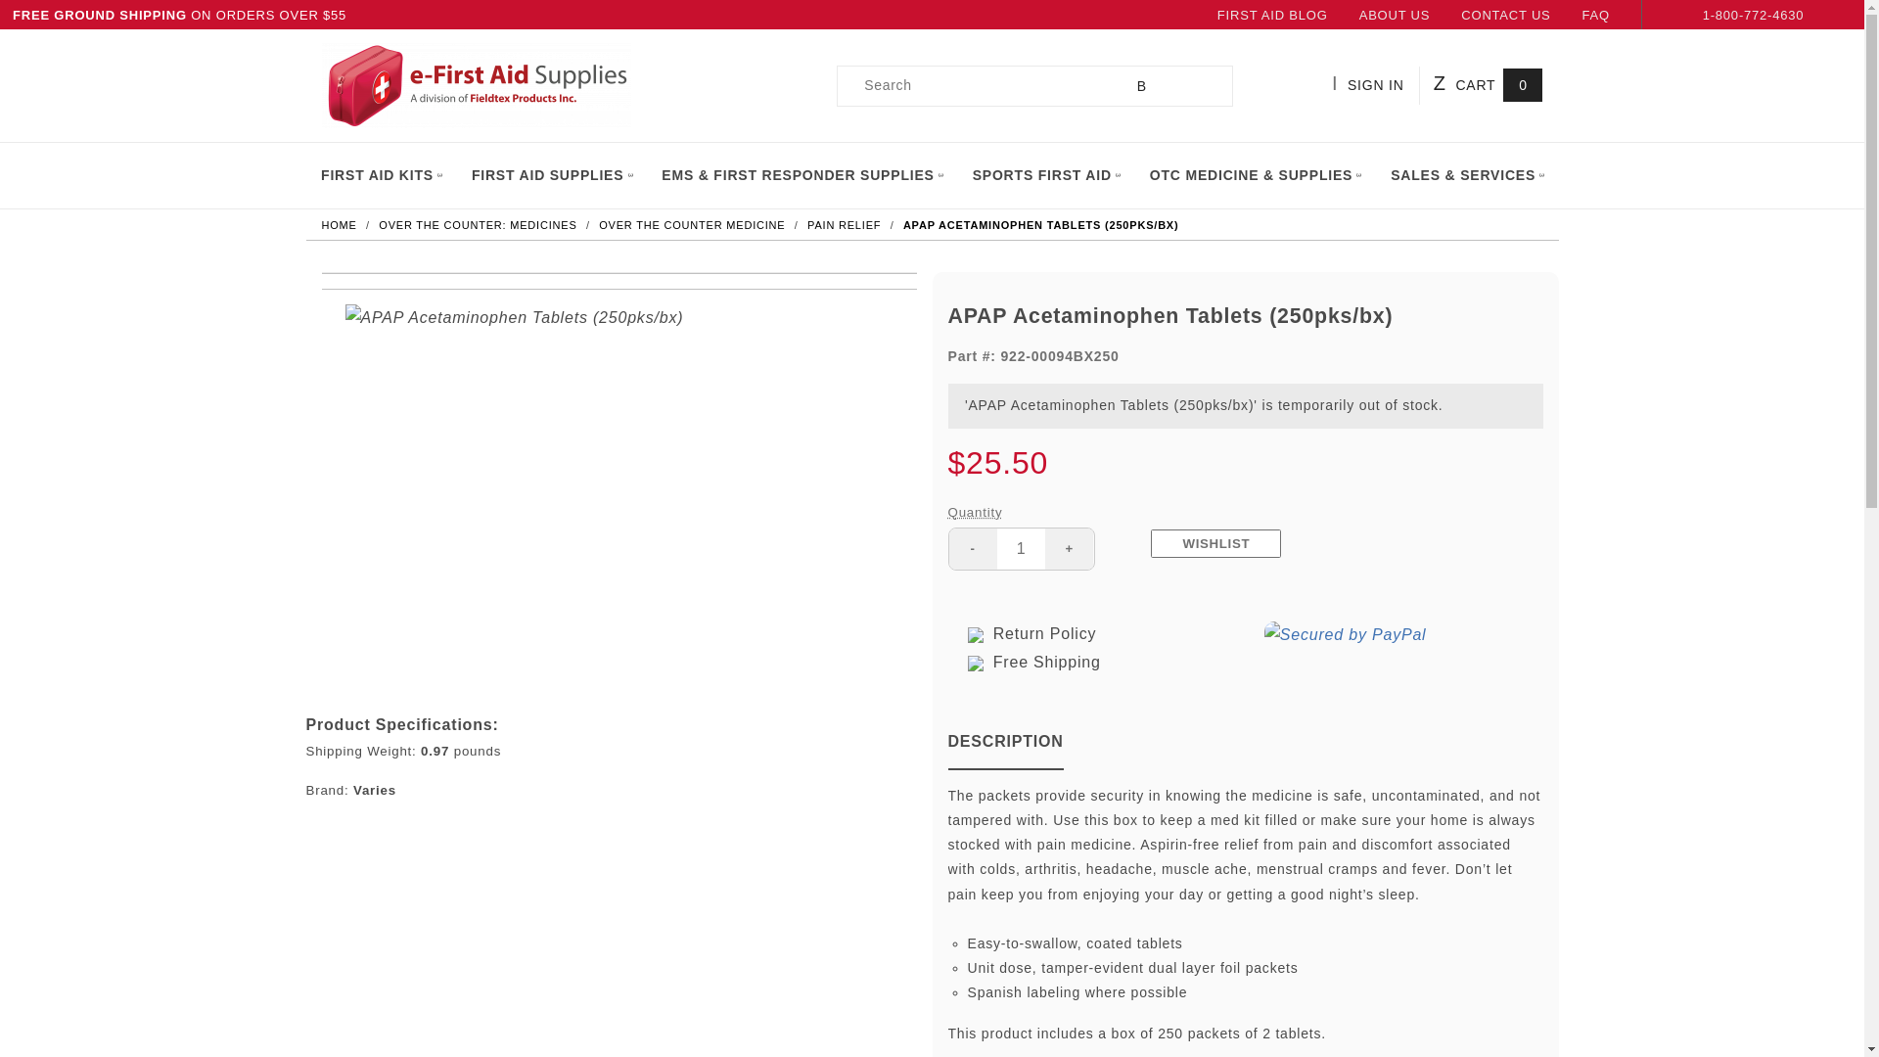  What do you see at coordinates (1272, 16) in the screenshot?
I see `FIRST AID BLOG` at bounding box center [1272, 16].